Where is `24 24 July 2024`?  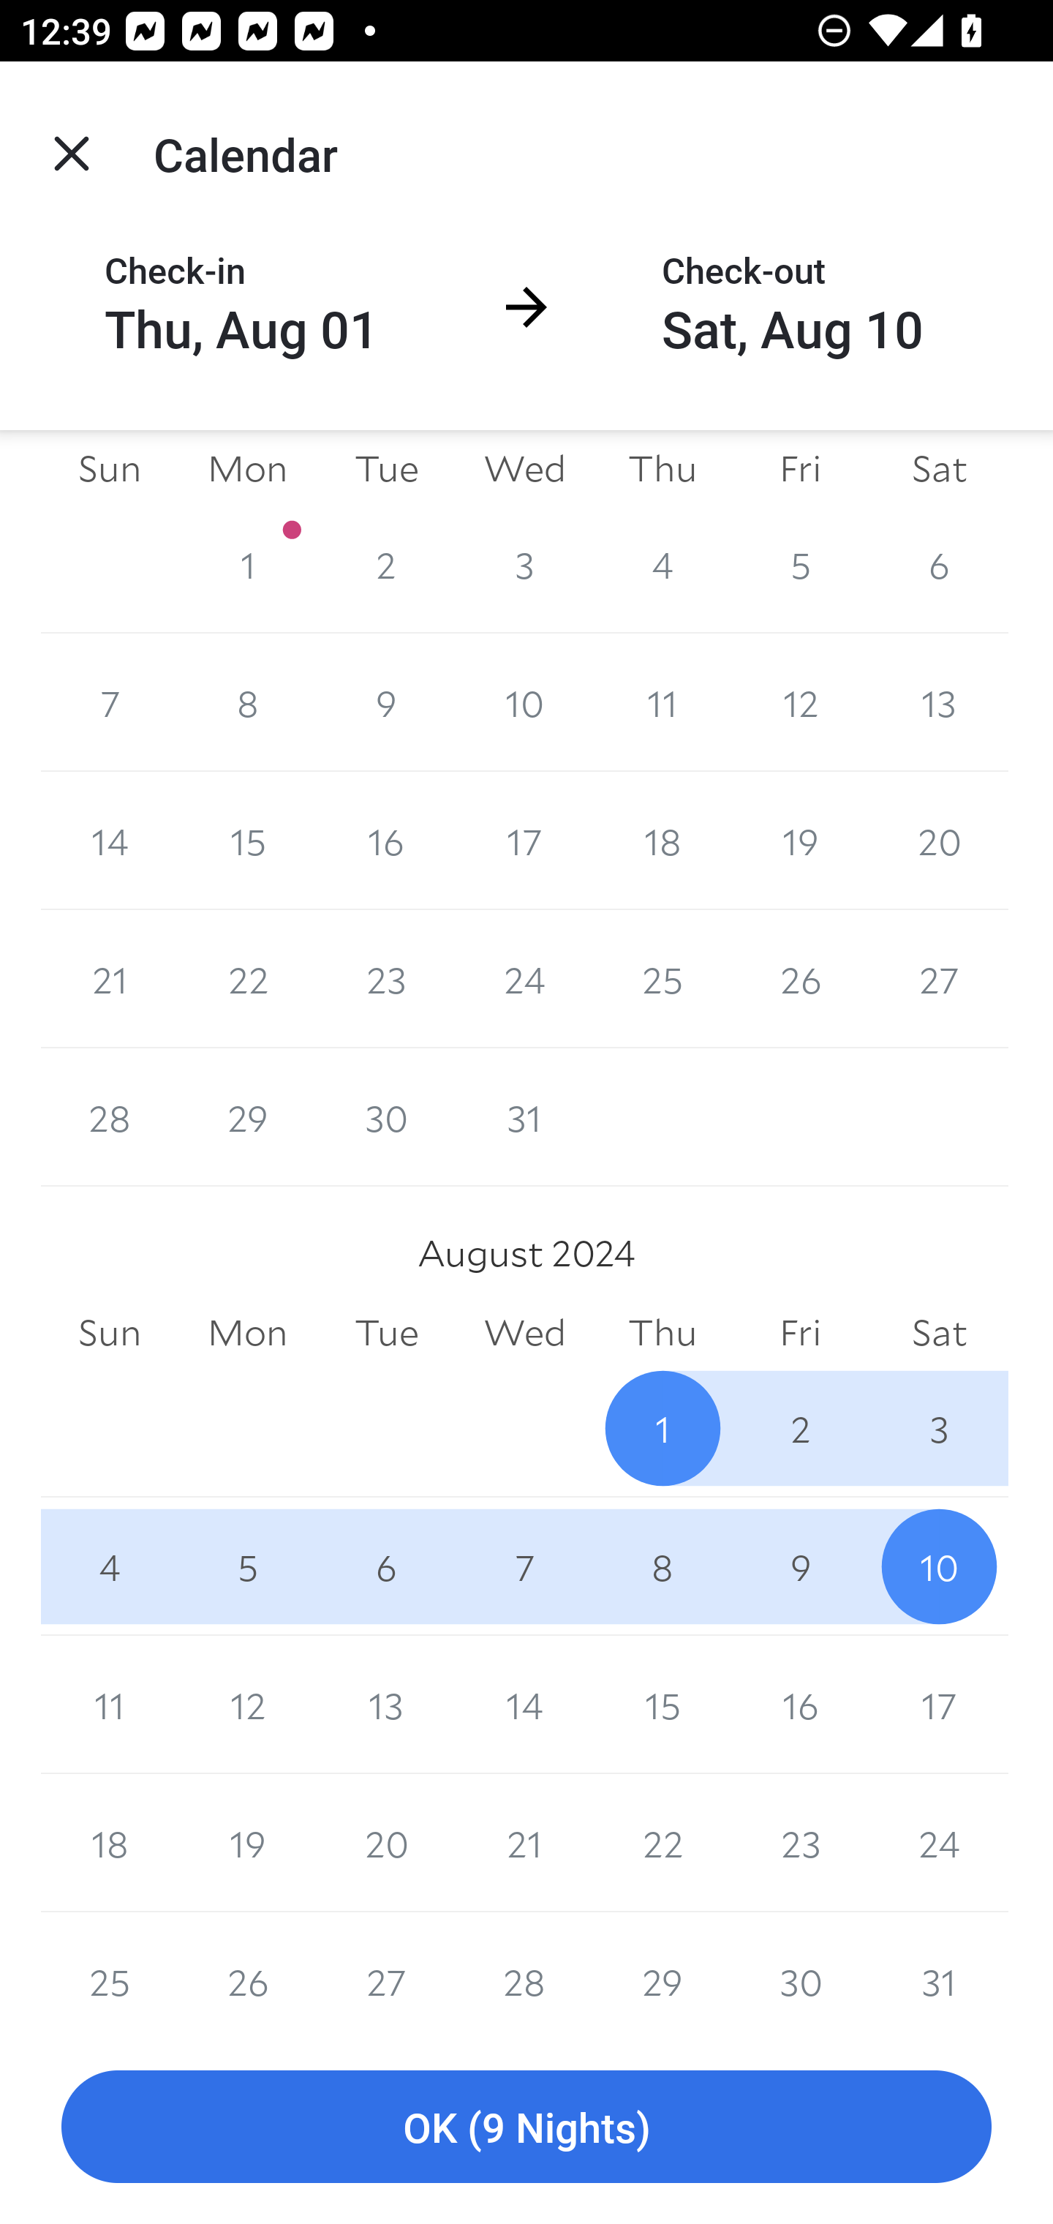 24 24 July 2024 is located at coordinates (525, 978).